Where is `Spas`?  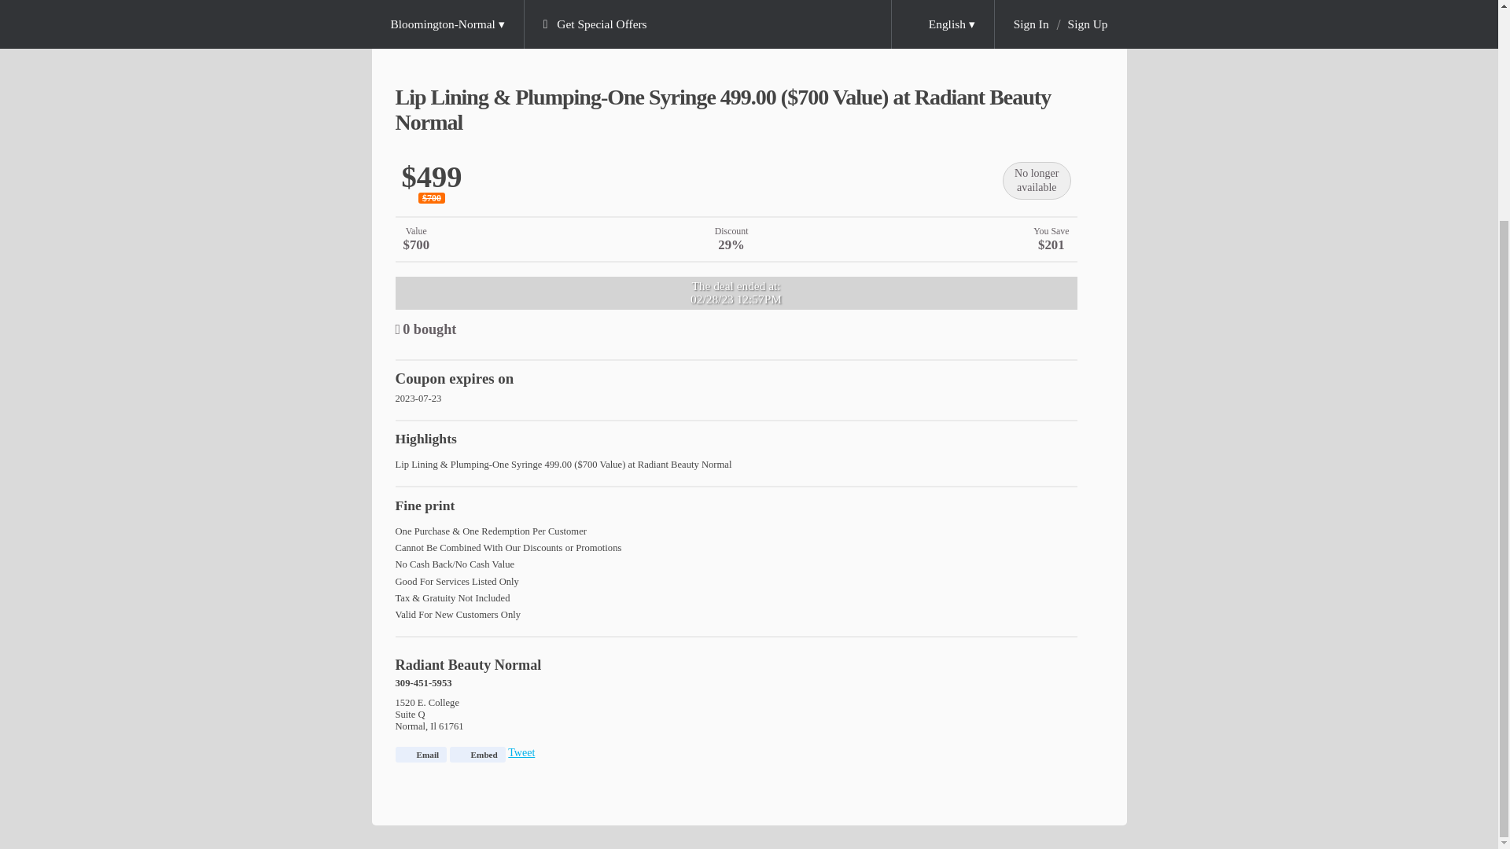
Spas is located at coordinates (491, 2).